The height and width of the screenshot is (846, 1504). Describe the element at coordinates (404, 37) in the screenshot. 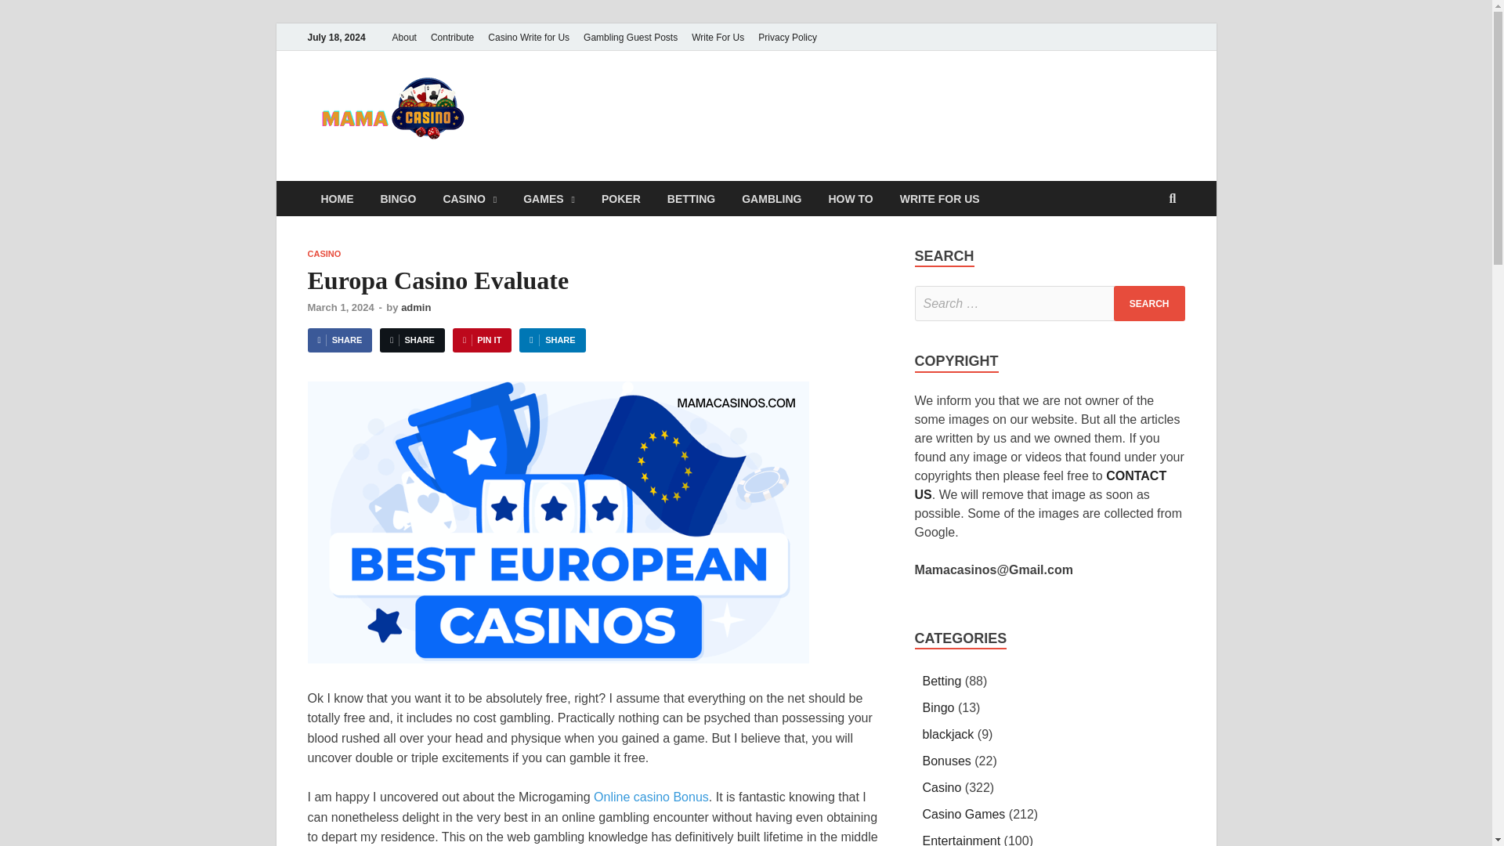

I see `About` at that location.